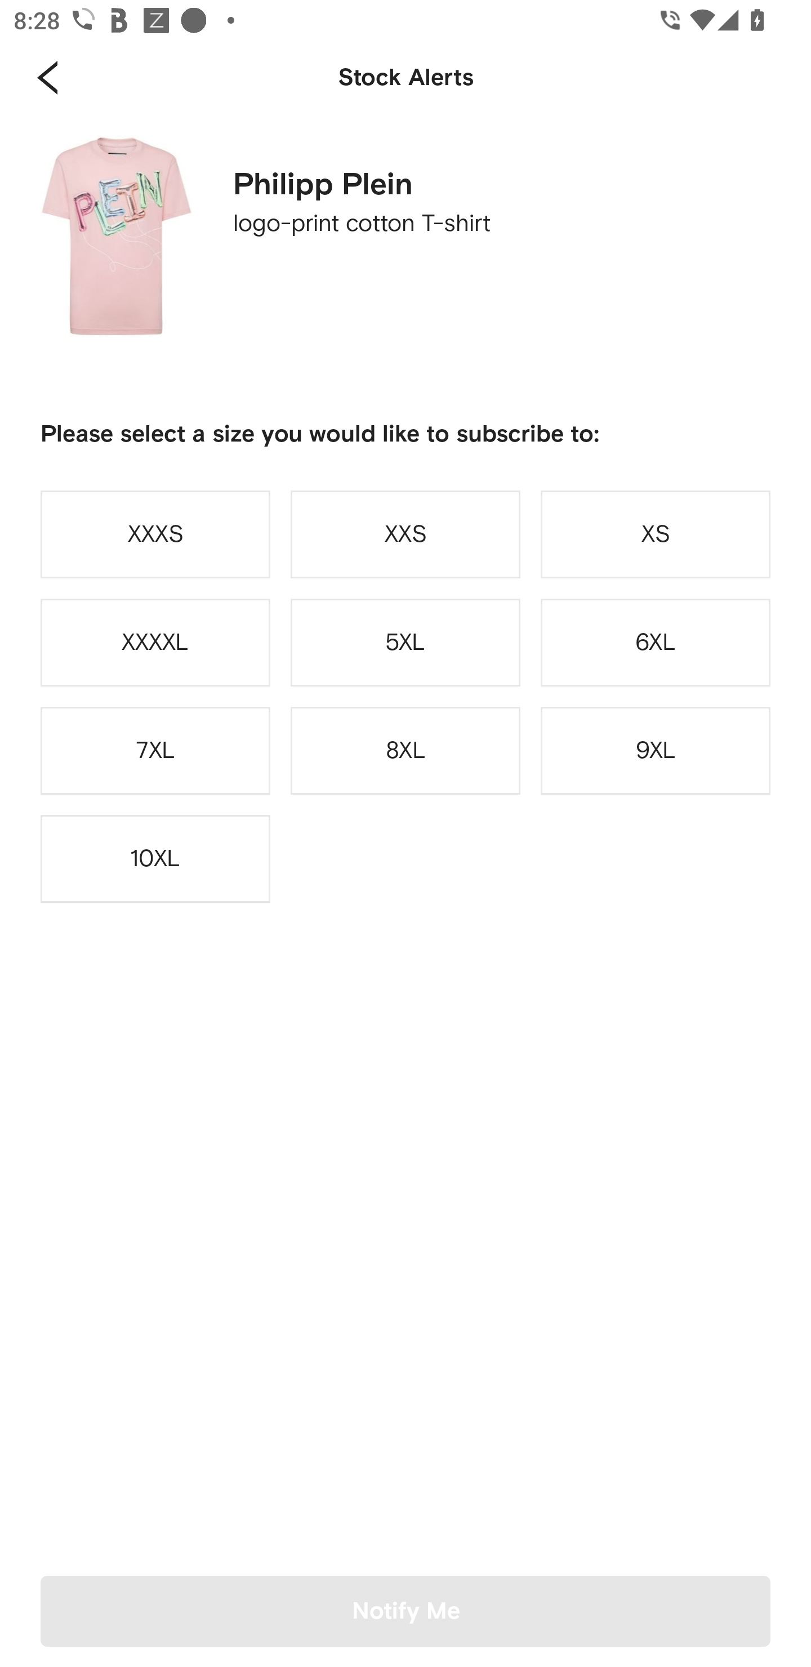 This screenshot has height=1667, width=811. I want to click on 9XL, so click(656, 751).